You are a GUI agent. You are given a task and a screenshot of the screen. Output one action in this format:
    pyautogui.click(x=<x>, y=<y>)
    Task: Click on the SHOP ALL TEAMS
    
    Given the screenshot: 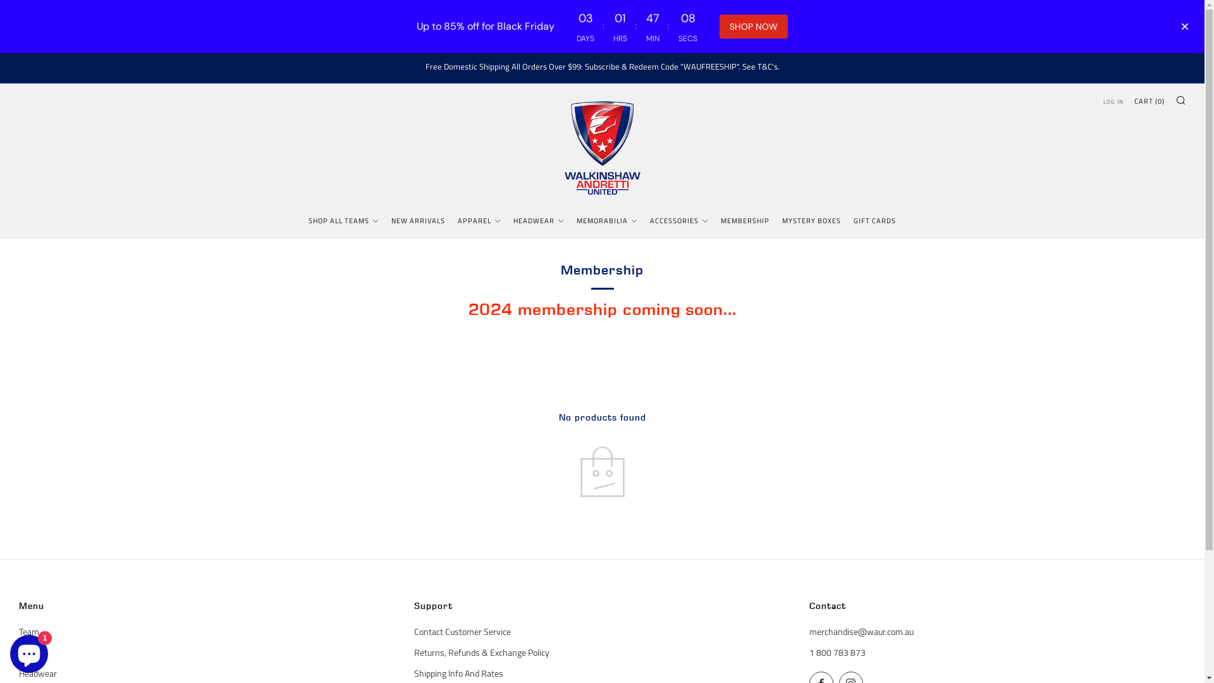 What is the action you would take?
    pyautogui.click(x=344, y=221)
    